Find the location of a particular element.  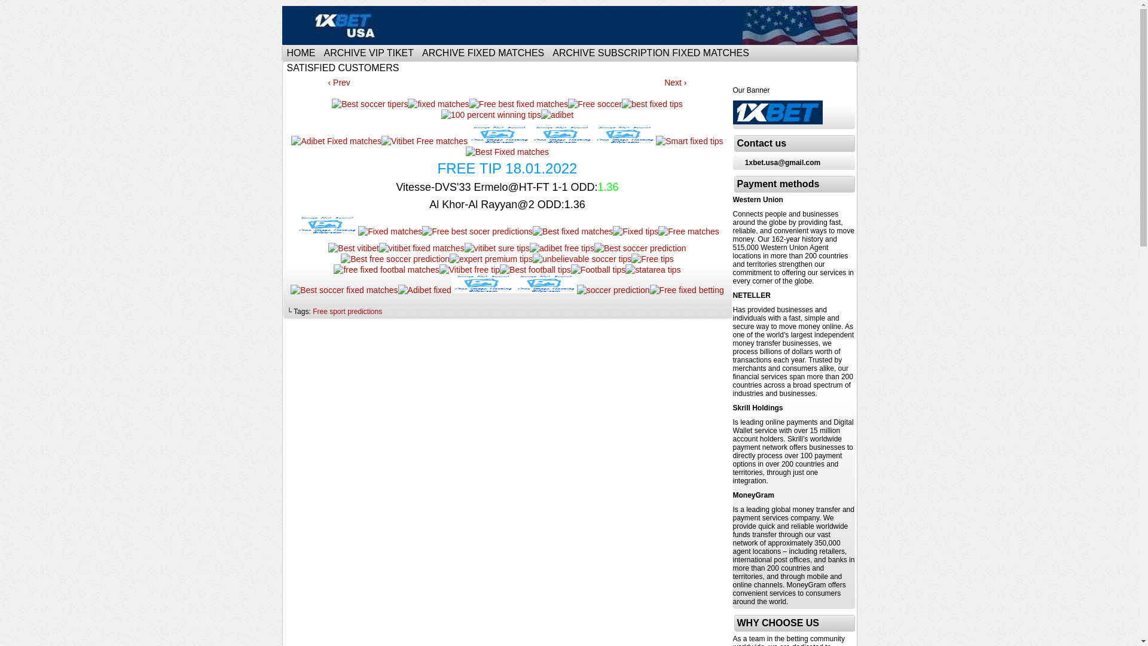

vitibet fixed matches is located at coordinates (422, 248).